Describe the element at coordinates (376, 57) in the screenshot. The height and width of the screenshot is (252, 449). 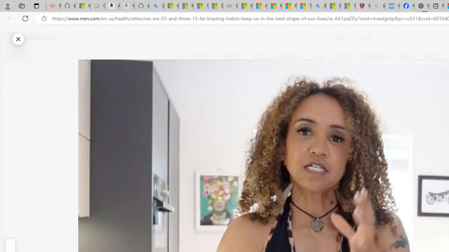
I see `Technology` at that location.